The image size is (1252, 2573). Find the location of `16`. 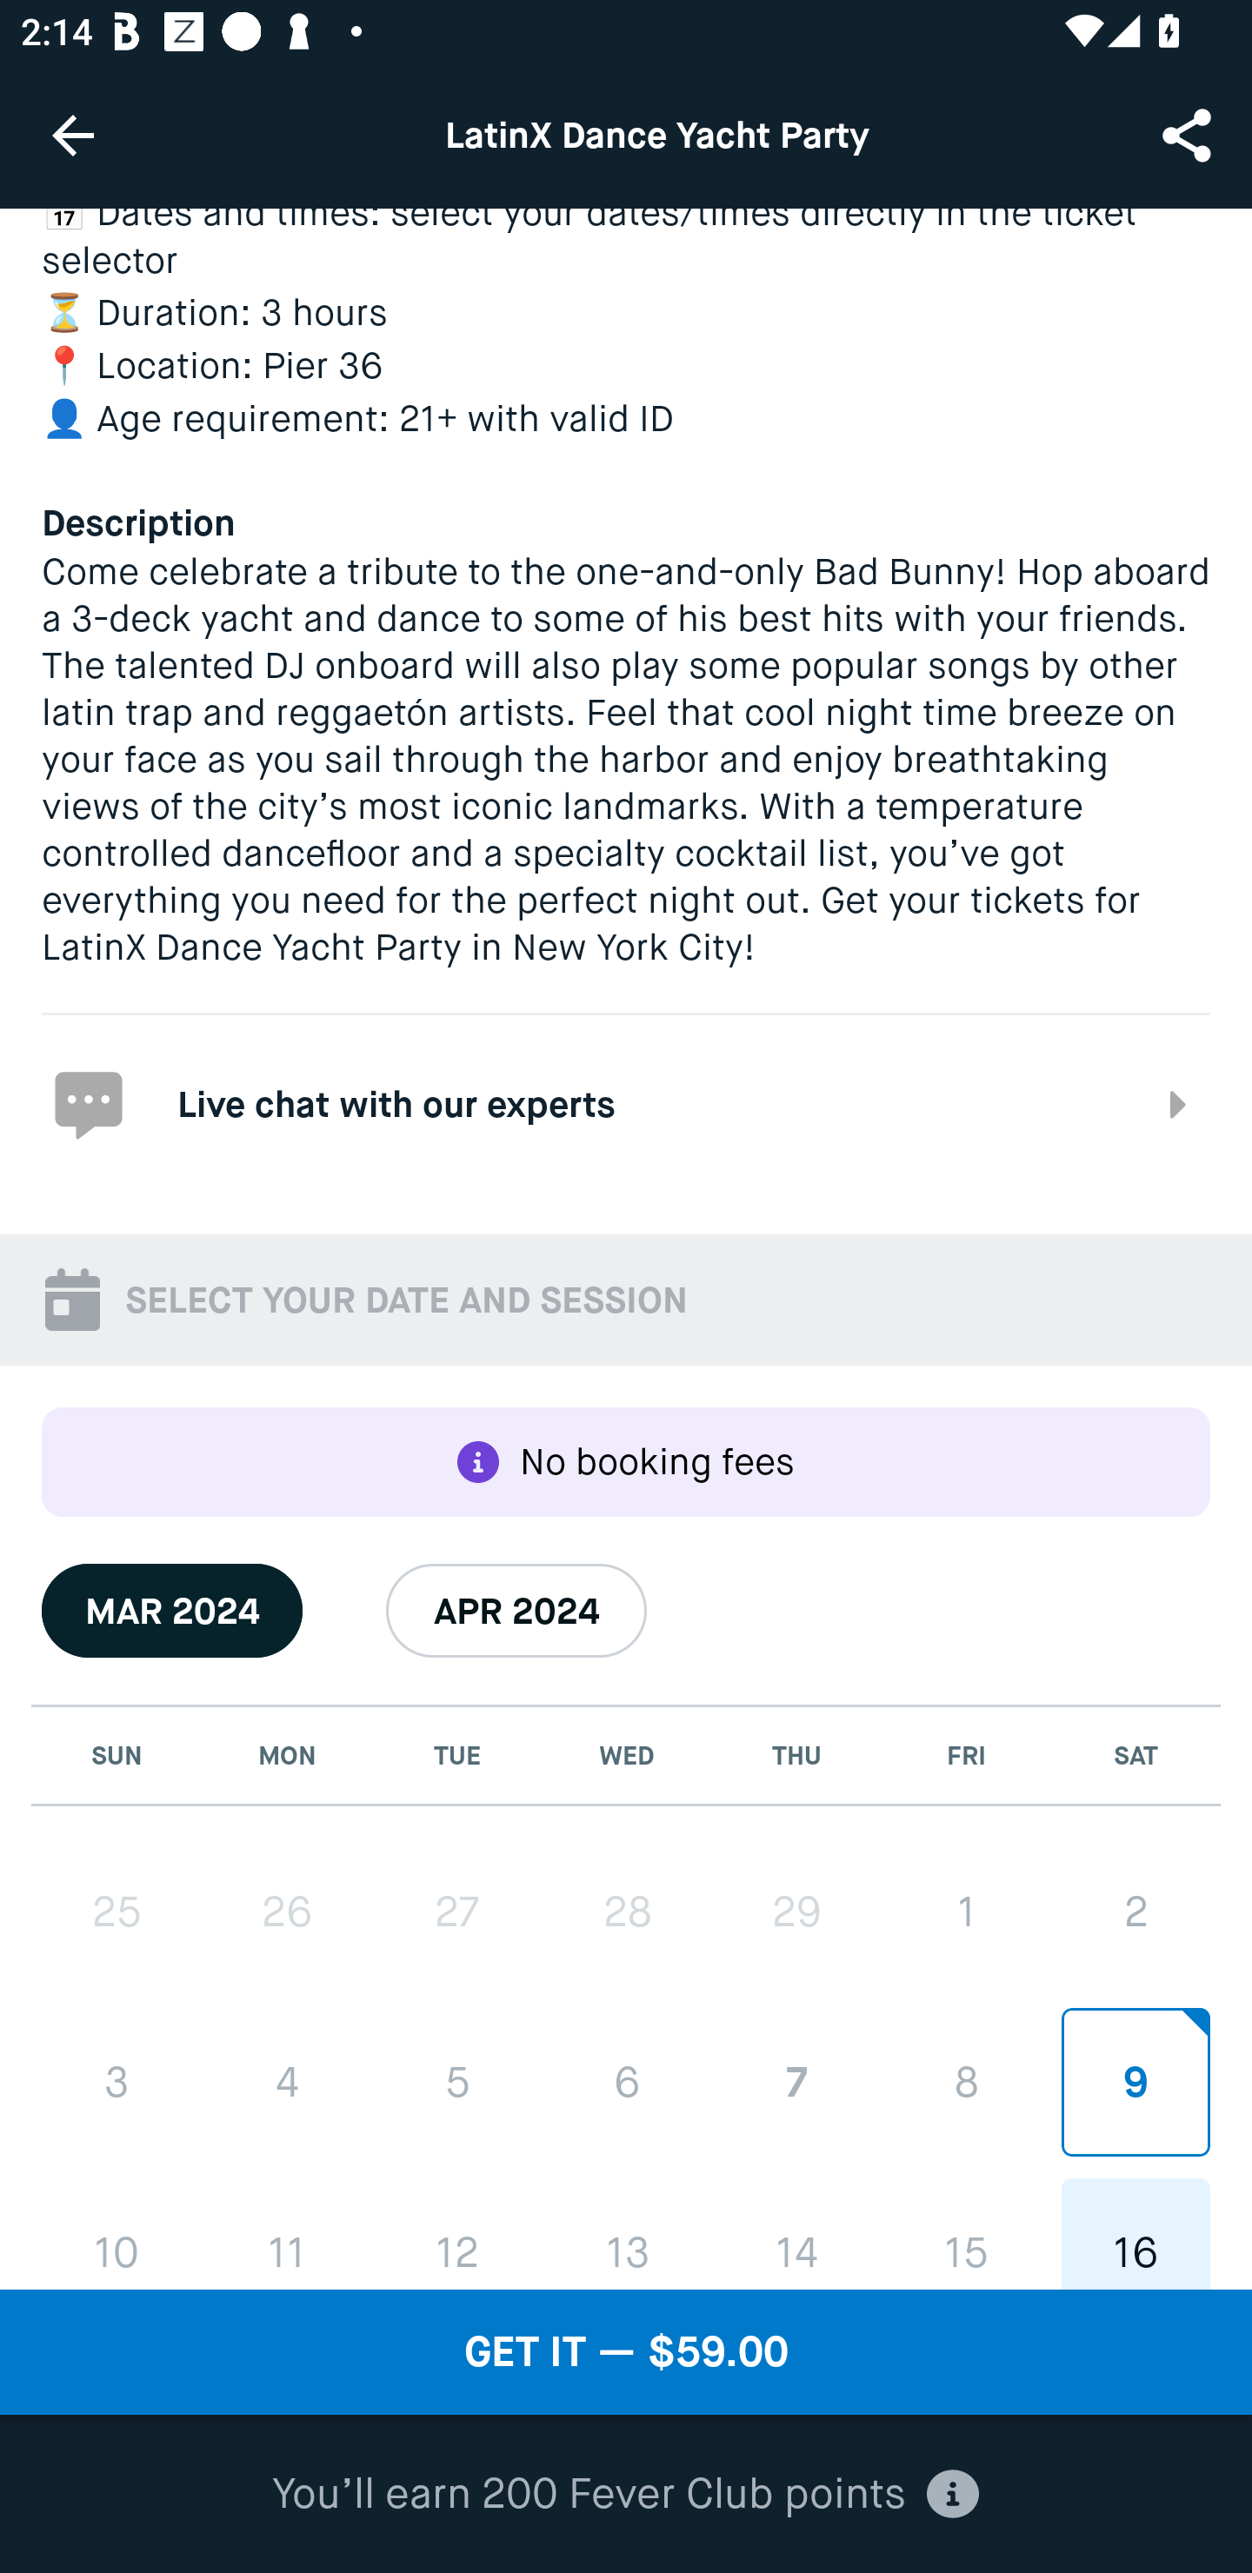

16 is located at coordinates (1135, 2234).